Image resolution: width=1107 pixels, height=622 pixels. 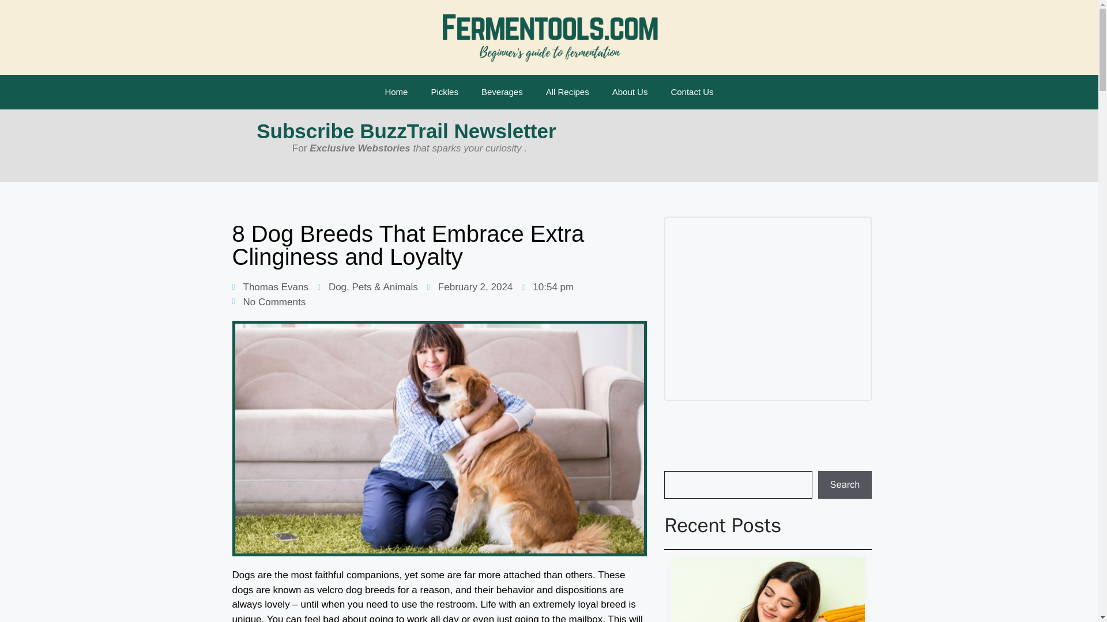 I want to click on About Us, so click(x=630, y=92).